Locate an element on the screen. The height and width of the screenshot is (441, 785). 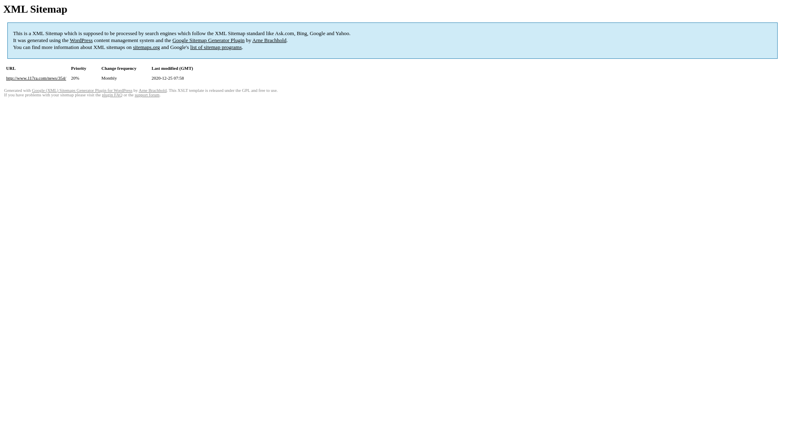
sitemaps.org is located at coordinates (146, 47).